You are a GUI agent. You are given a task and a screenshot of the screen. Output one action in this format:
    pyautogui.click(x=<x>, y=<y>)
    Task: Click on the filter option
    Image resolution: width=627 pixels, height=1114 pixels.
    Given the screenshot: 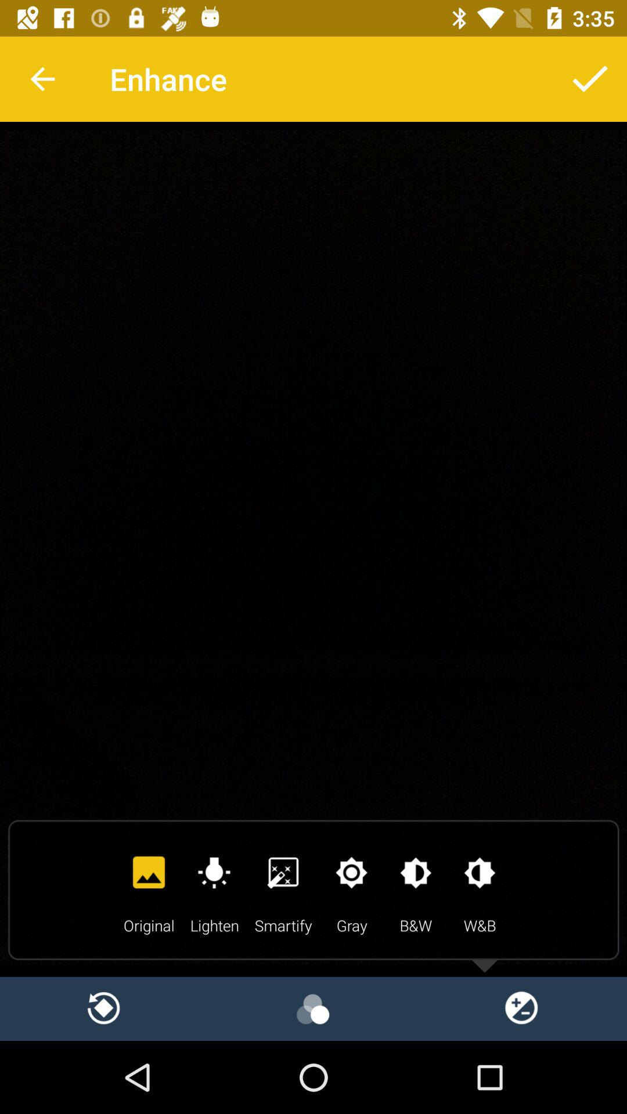 What is the action you would take?
    pyautogui.click(x=313, y=1008)
    